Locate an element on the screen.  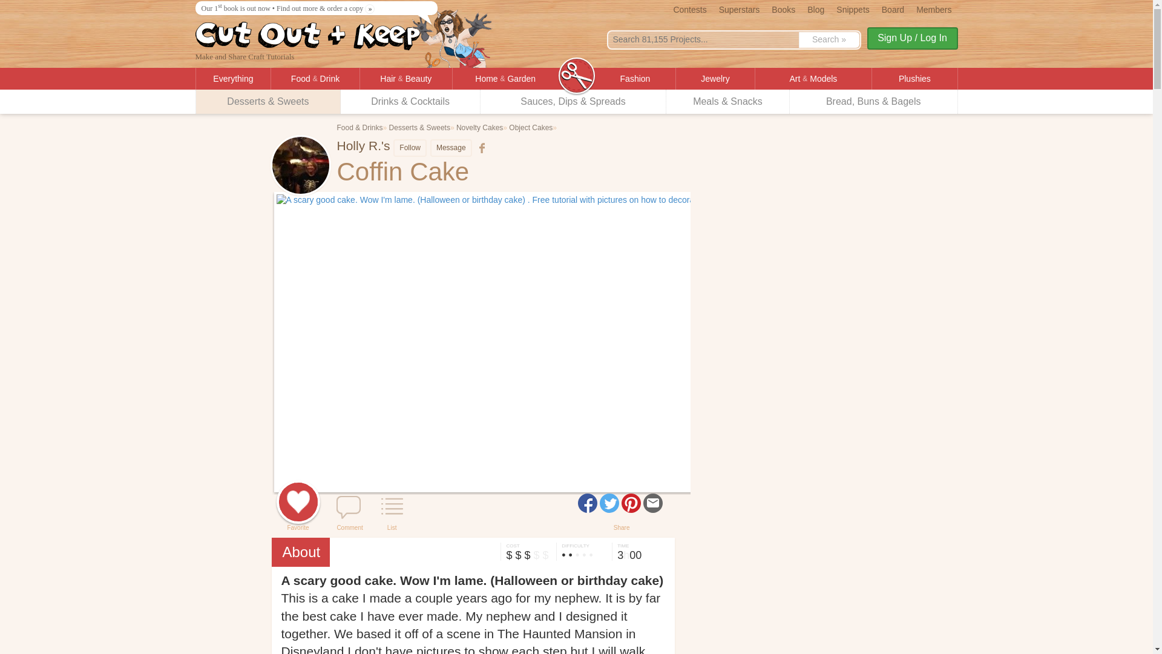
Holly Redmon on Facebook is located at coordinates (481, 148).